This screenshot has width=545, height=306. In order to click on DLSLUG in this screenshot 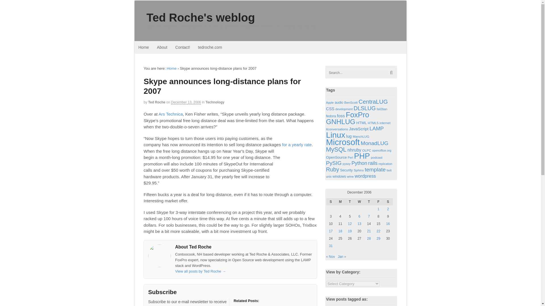, I will do `click(365, 108)`.